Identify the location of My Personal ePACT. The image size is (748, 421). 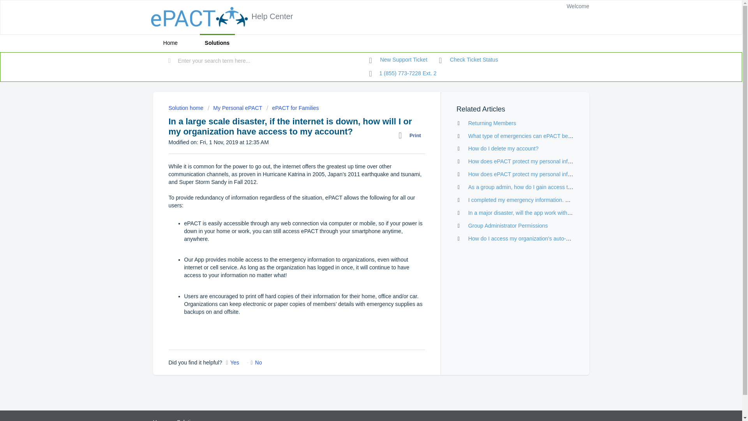
(235, 108).